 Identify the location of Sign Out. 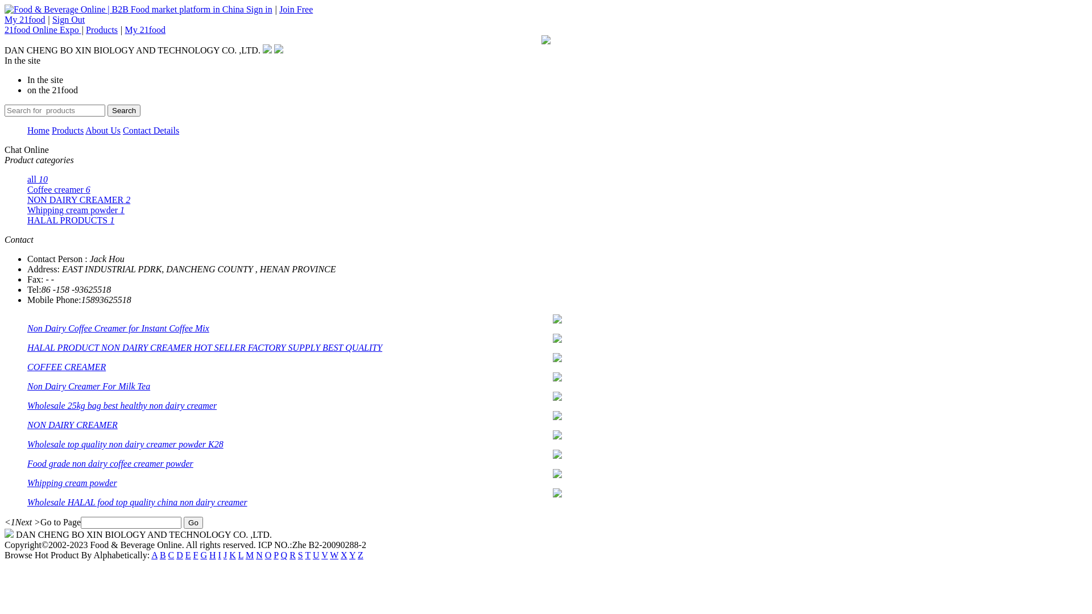
(68, 19).